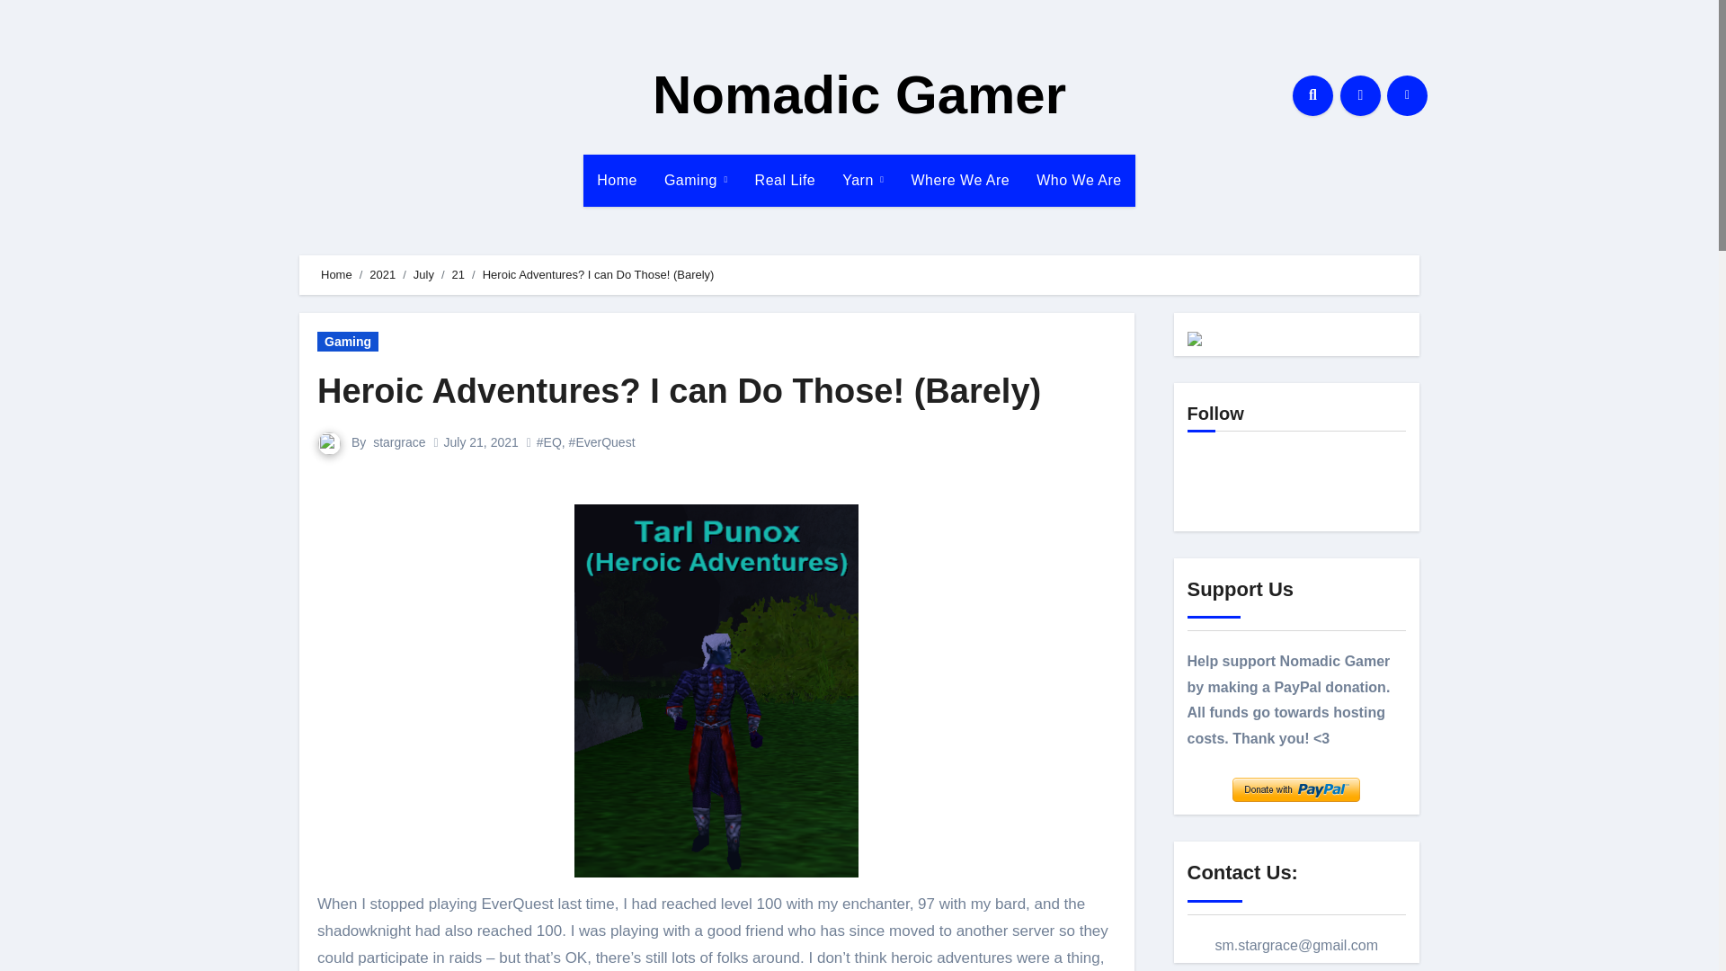 The height and width of the screenshot is (971, 1726). Describe the element at coordinates (336, 275) in the screenshot. I see `Home` at that location.